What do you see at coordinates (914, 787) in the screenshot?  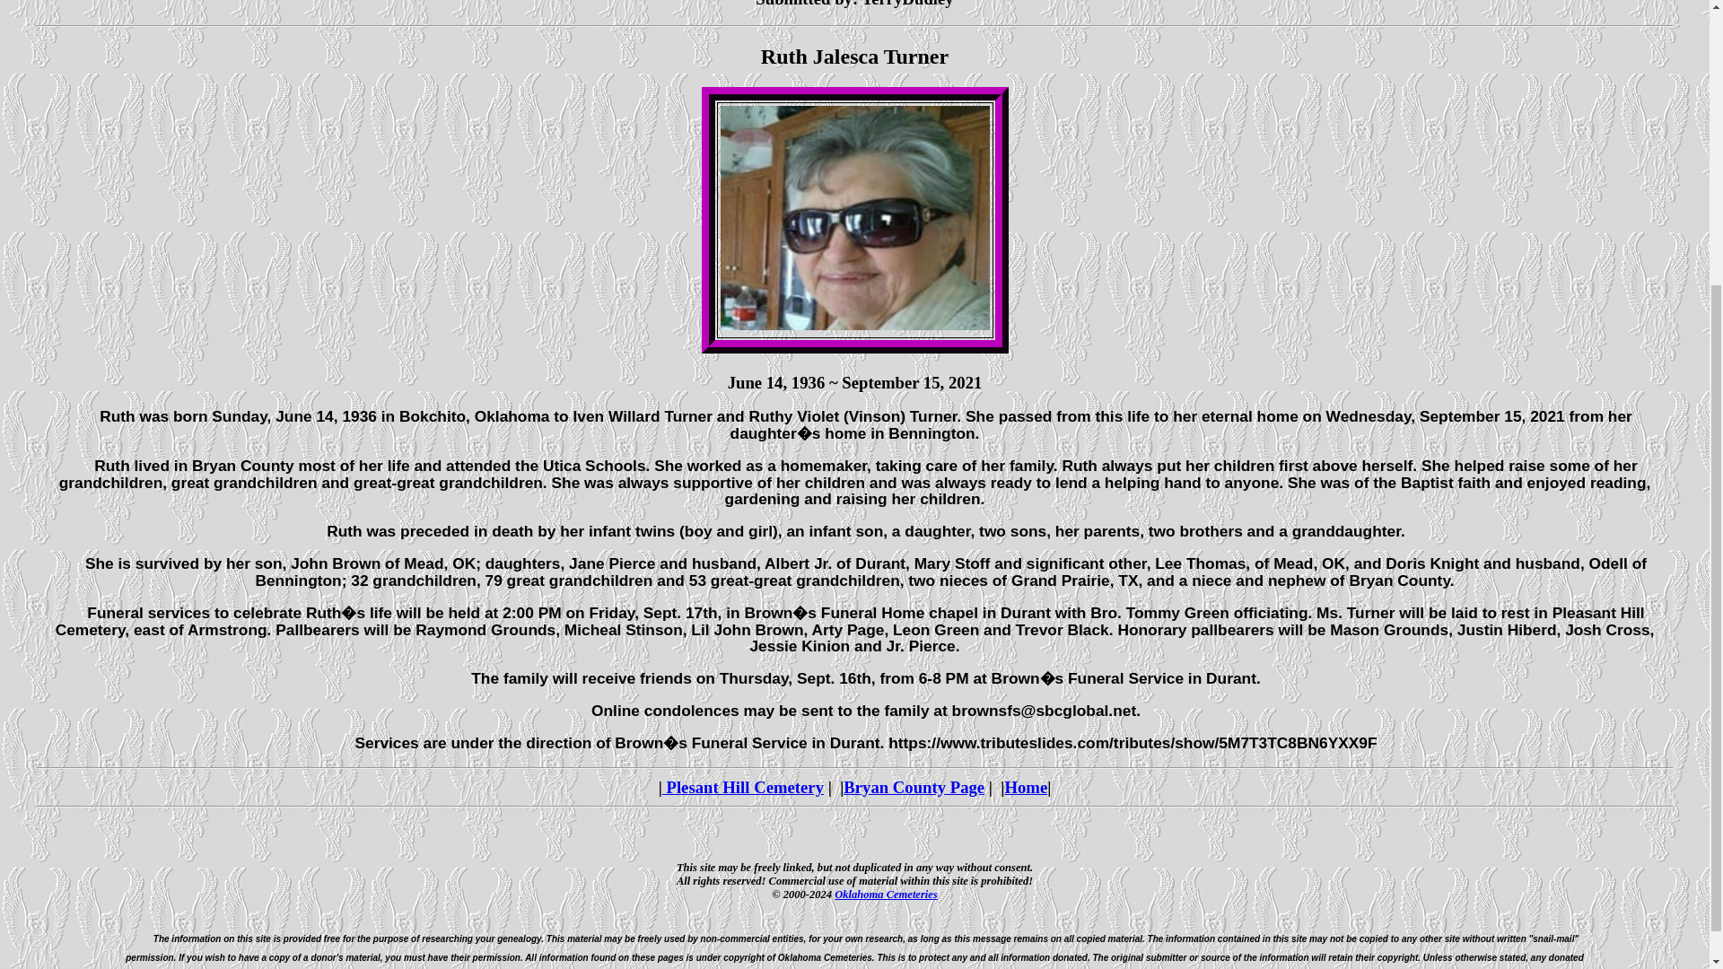 I see `Bryan County Page` at bounding box center [914, 787].